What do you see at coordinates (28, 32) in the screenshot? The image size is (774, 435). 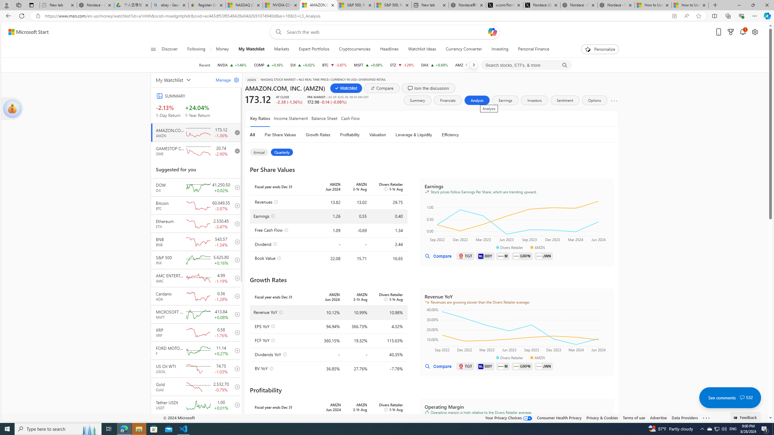 I see `Microsoft Start` at bounding box center [28, 32].